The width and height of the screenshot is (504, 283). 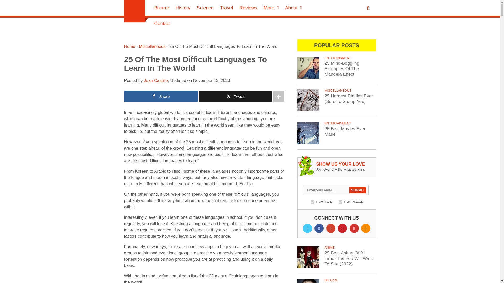 I want to click on More, so click(x=271, y=8).